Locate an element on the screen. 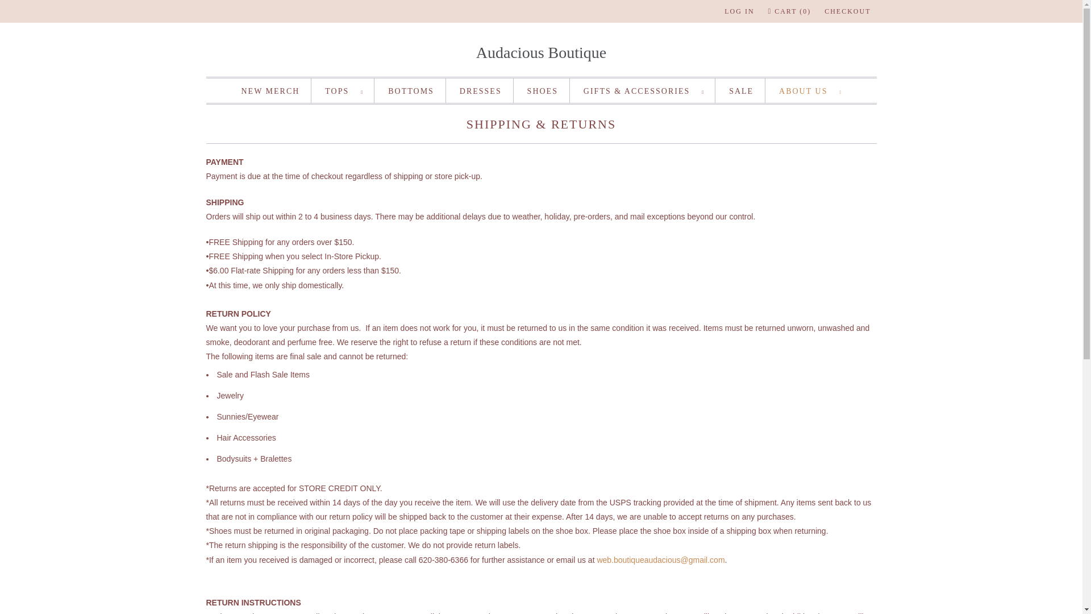  SALE is located at coordinates (741, 91).